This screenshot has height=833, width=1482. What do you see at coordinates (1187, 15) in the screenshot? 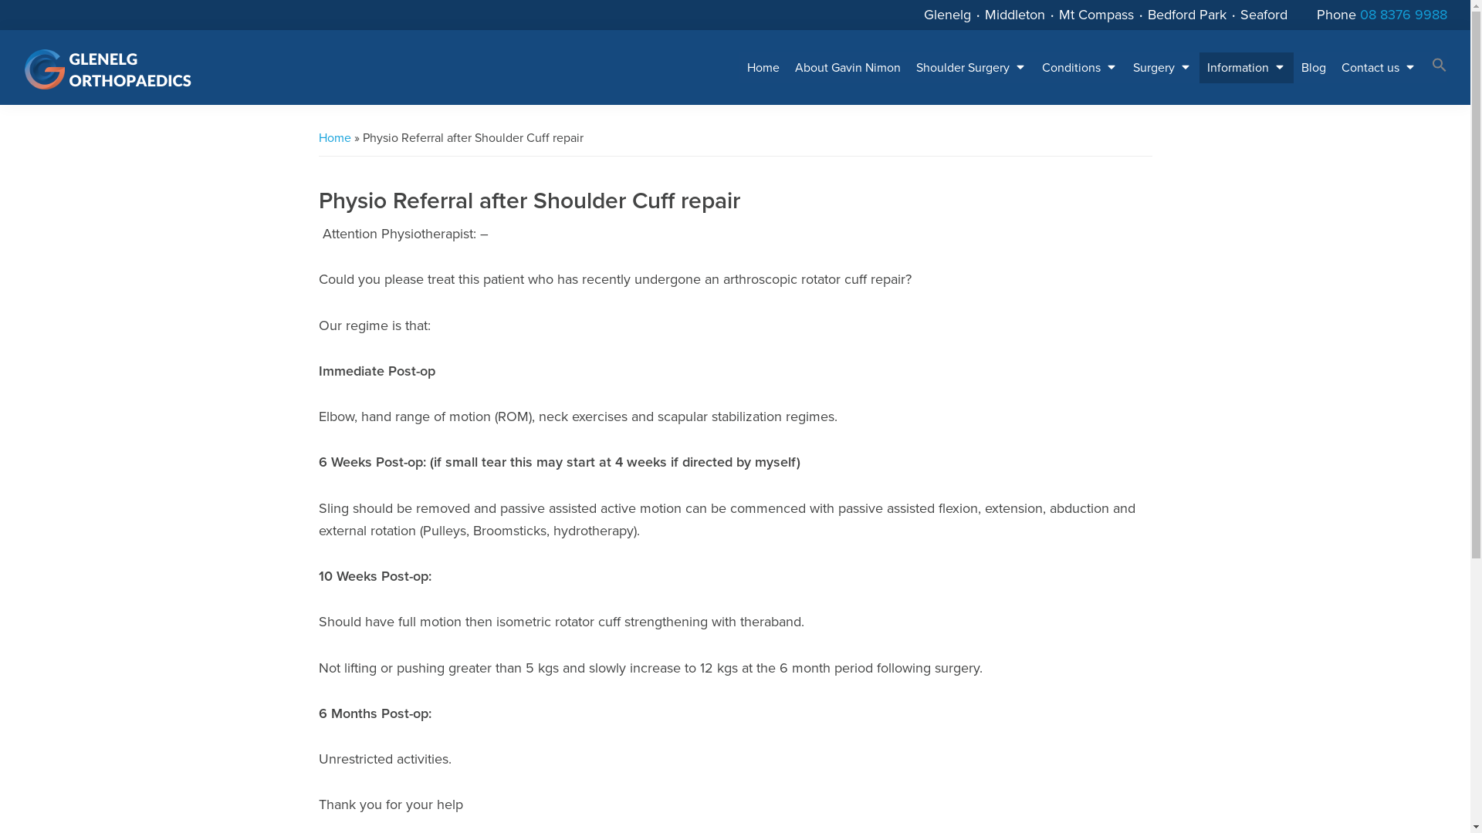
I see `Bedford Park` at bounding box center [1187, 15].